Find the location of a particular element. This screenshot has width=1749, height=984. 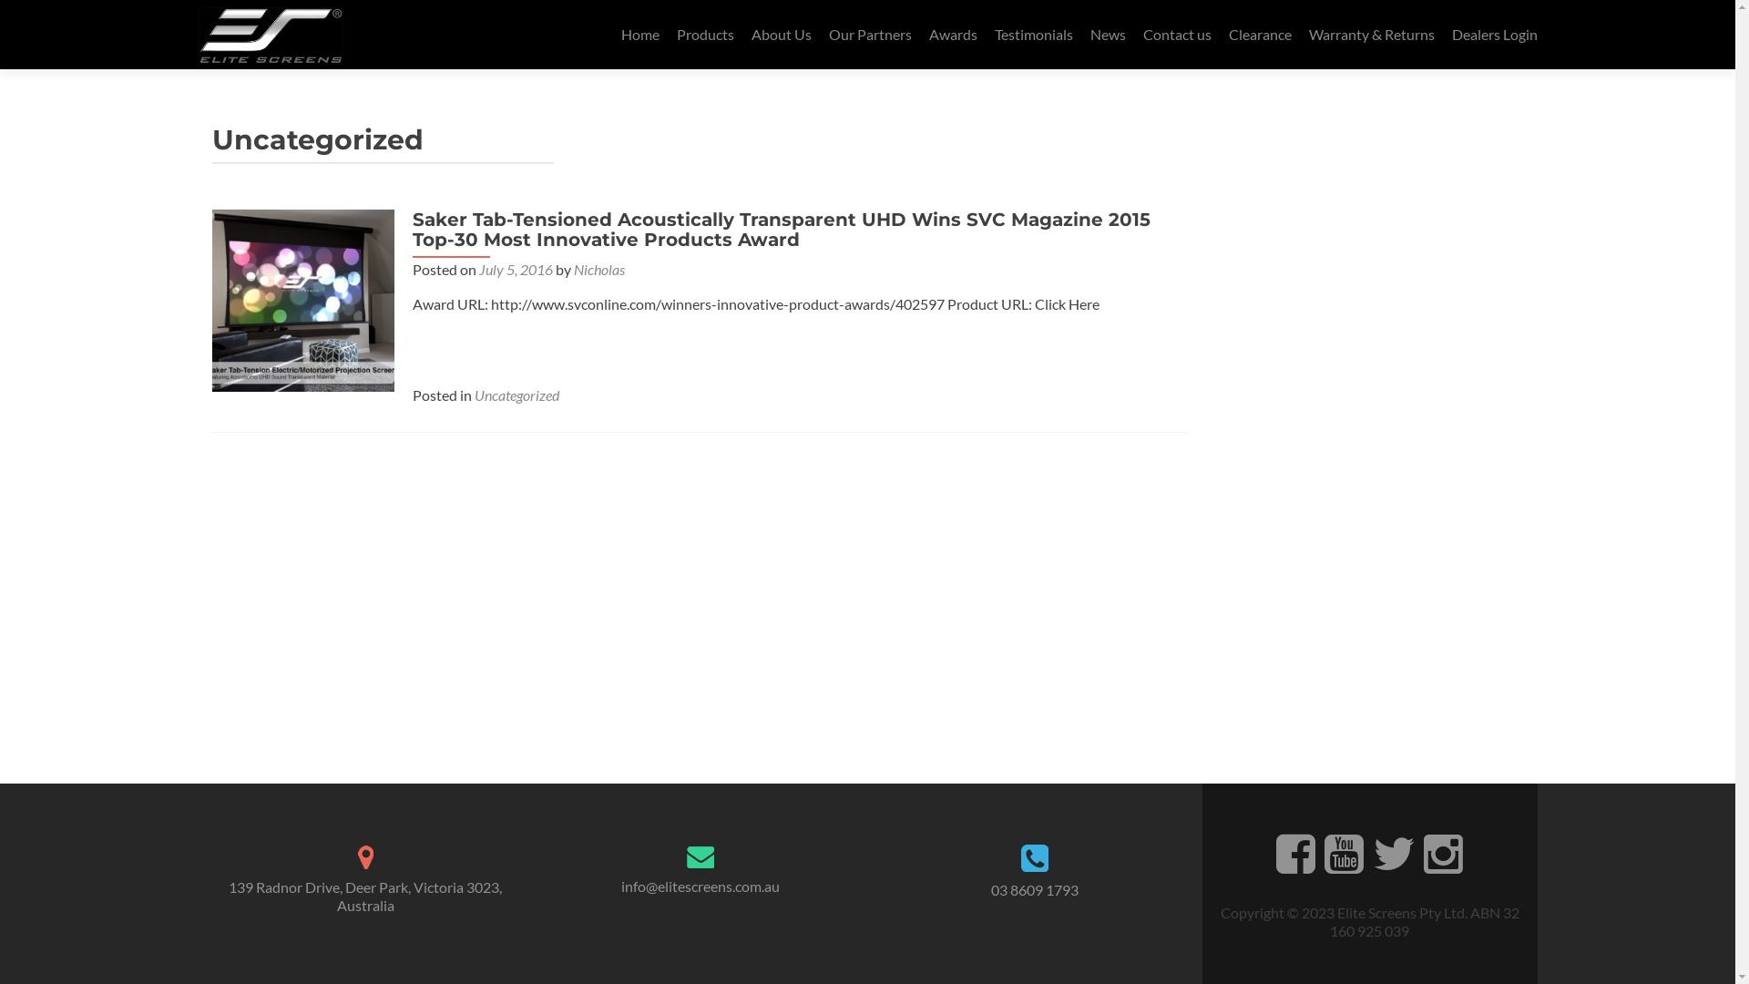

03 8609 1793 is located at coordinates (1035, 889).